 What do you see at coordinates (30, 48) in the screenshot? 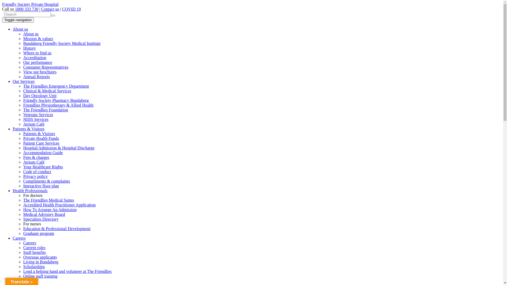
I see `History` at bounding box center [30, 48].